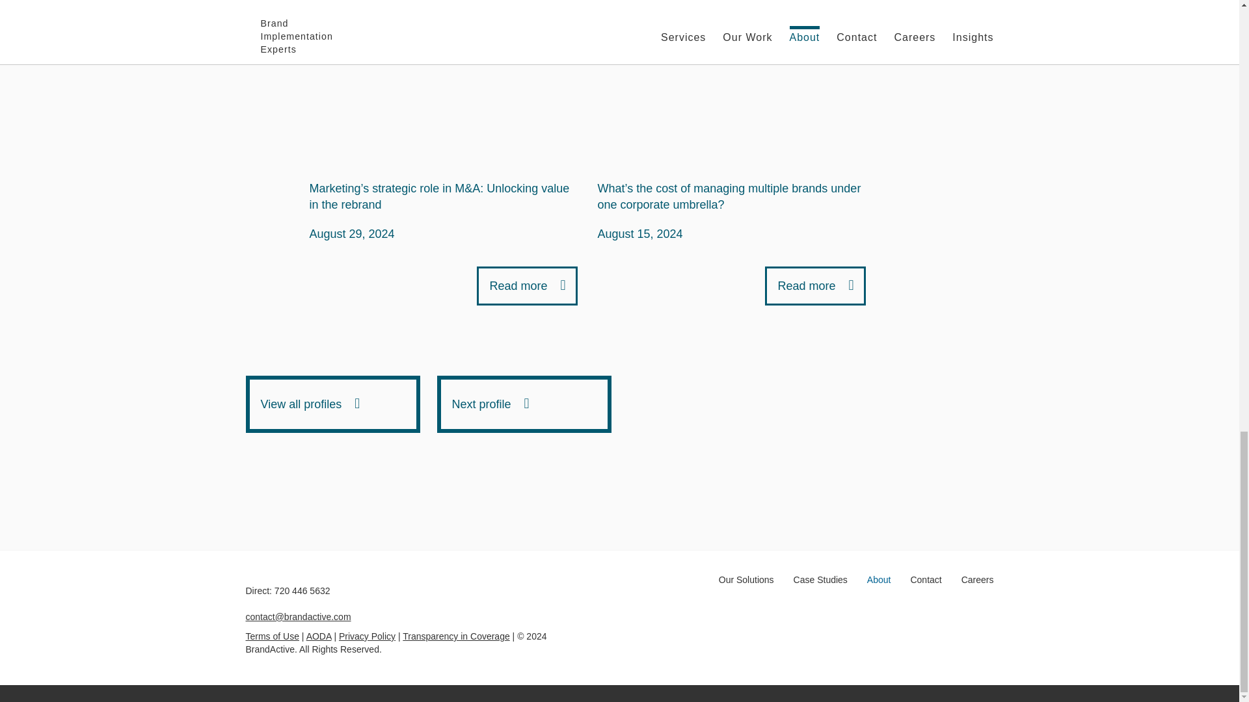 The height and width of the screenshot is (702, 1249). I want to click on Careers, so click(978, 580).